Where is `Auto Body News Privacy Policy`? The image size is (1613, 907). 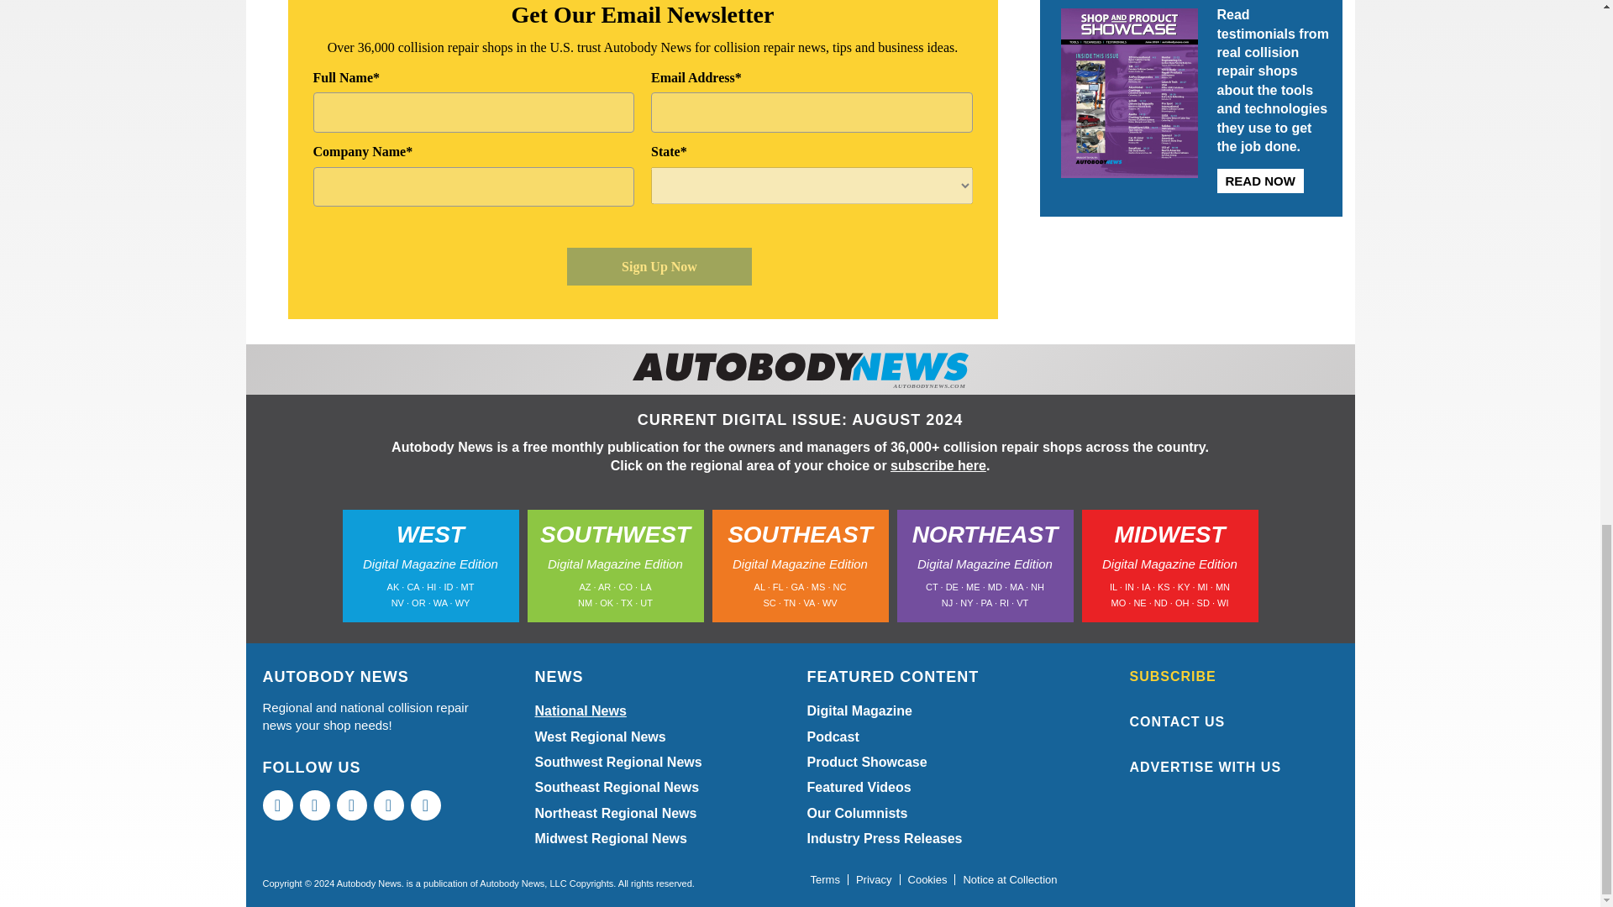 Auto Body News Privacy Policy is located at coordinates (874, 880).